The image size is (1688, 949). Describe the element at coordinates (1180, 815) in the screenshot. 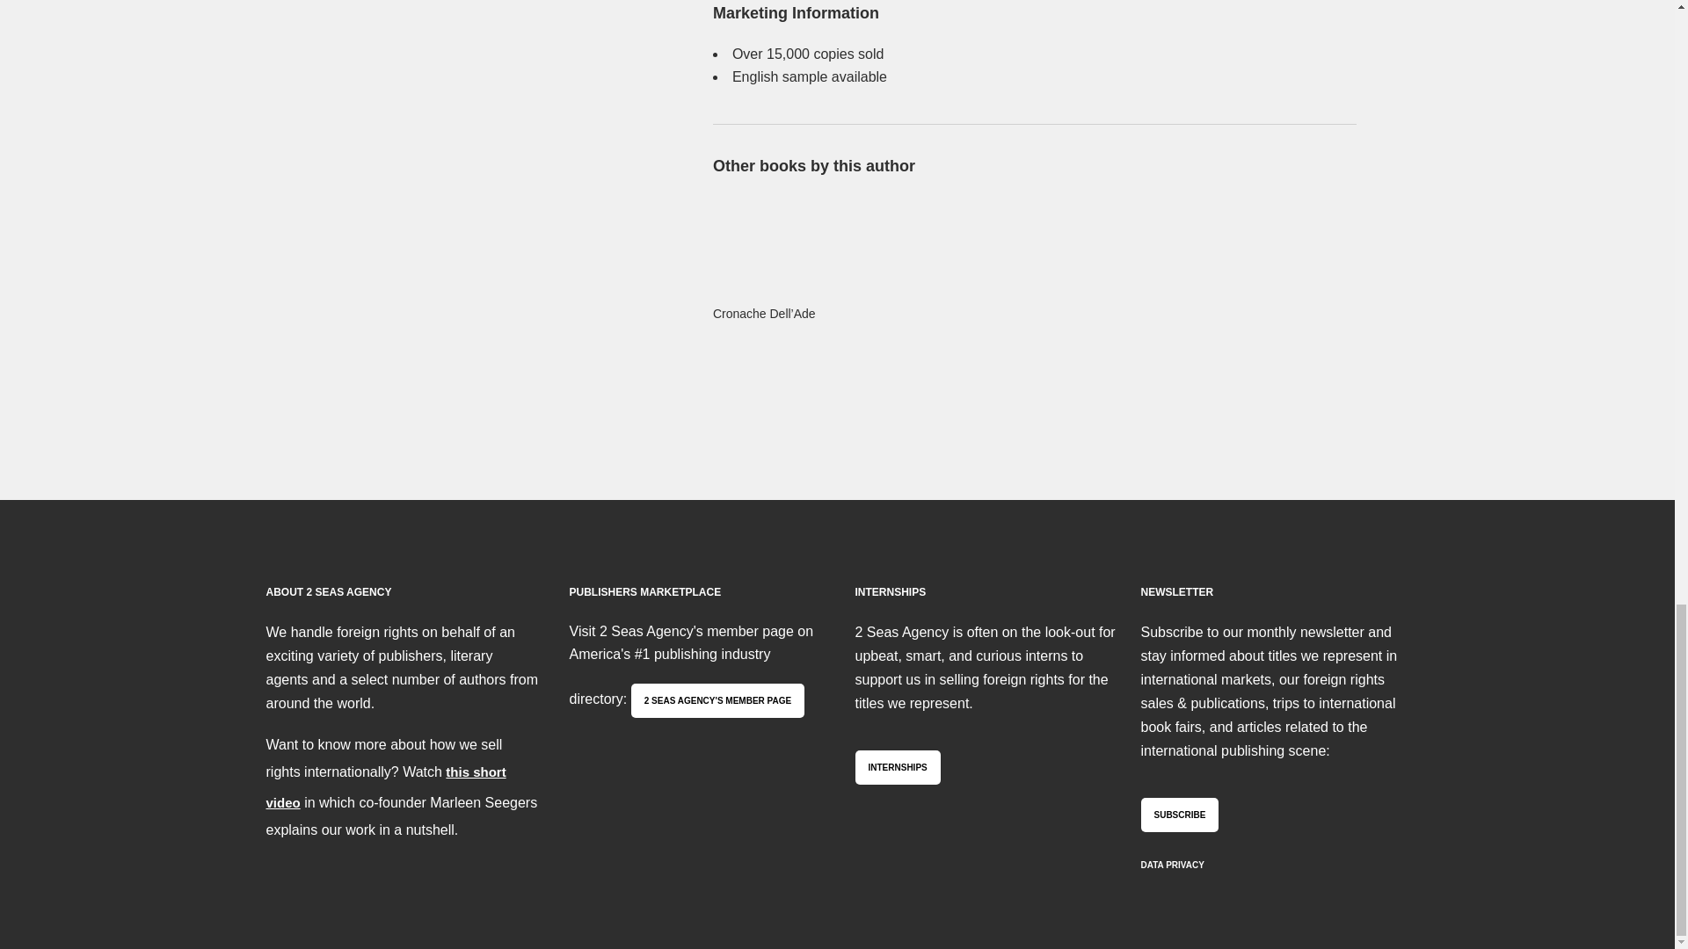

I see `SUBSCRIBE` at that location.